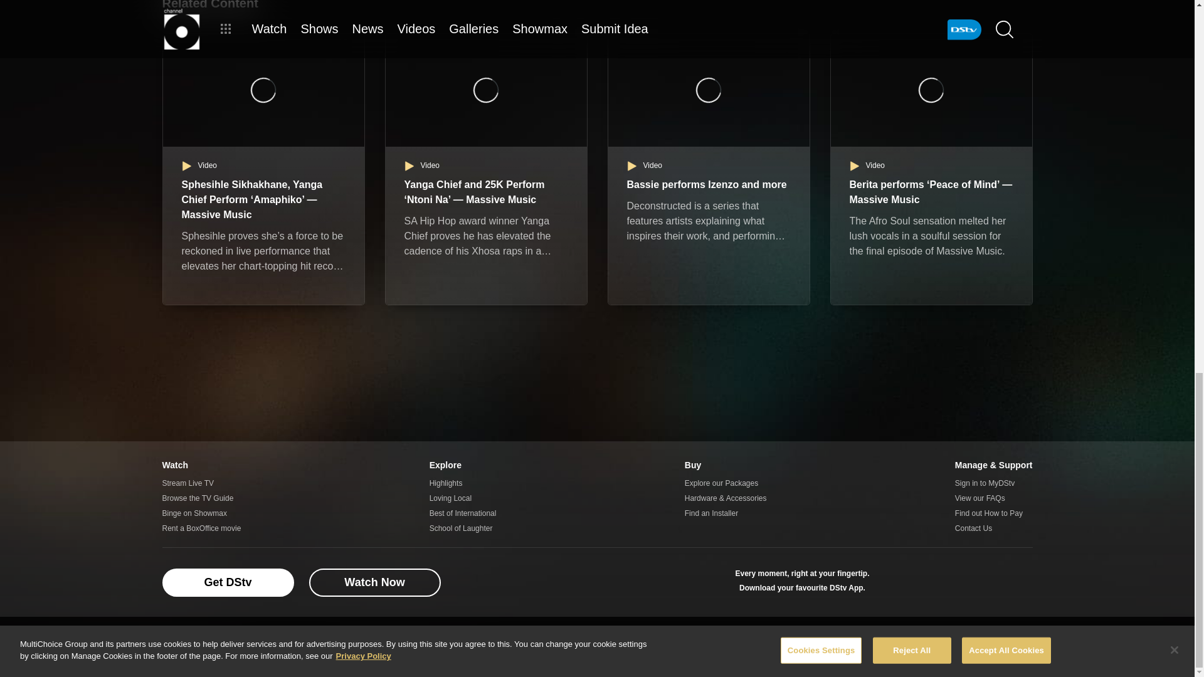 This screenshot has height=677, width=1204. I want to click on Binge on Showmax, so click(201, 513).